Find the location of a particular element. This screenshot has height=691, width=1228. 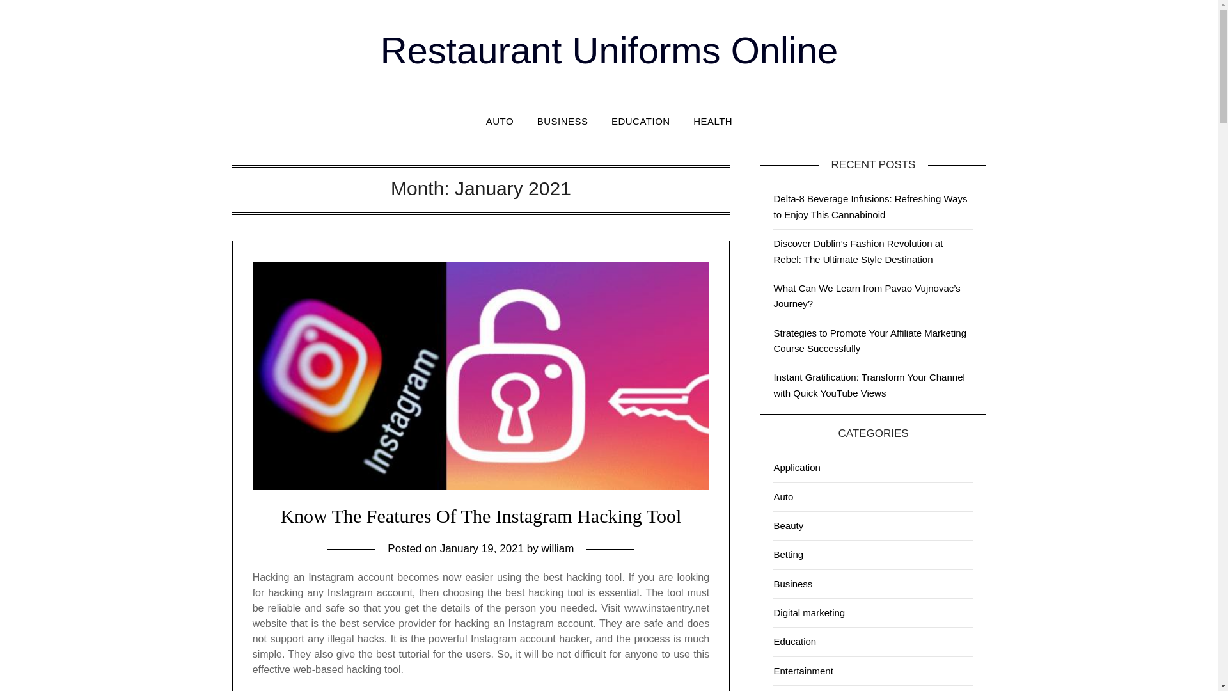

Restaurant Uniforms Online is located at coordinates (610, 50).